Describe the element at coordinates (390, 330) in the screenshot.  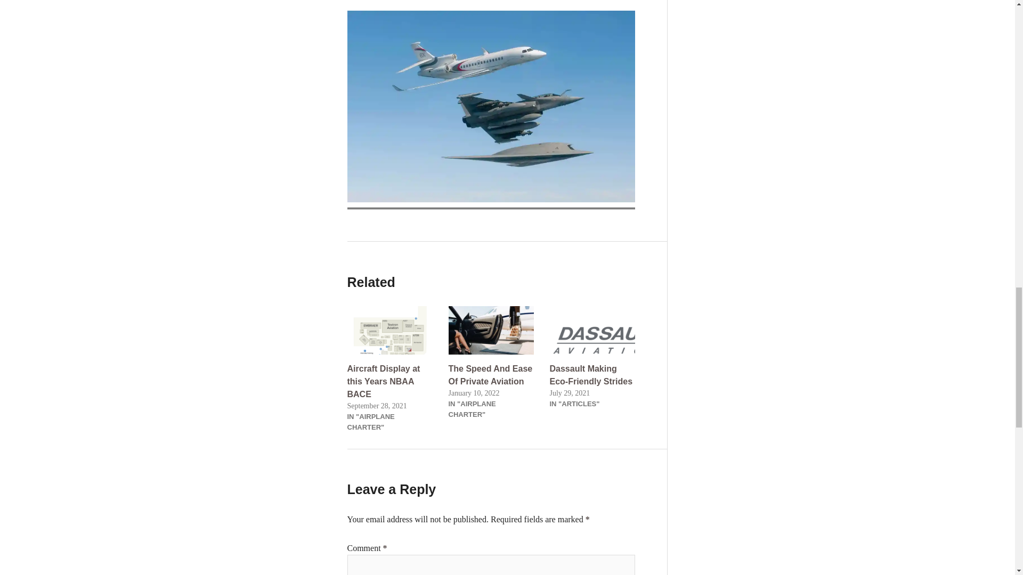
I see `Aircraft Display at this Years NBAA BACE` at that location.